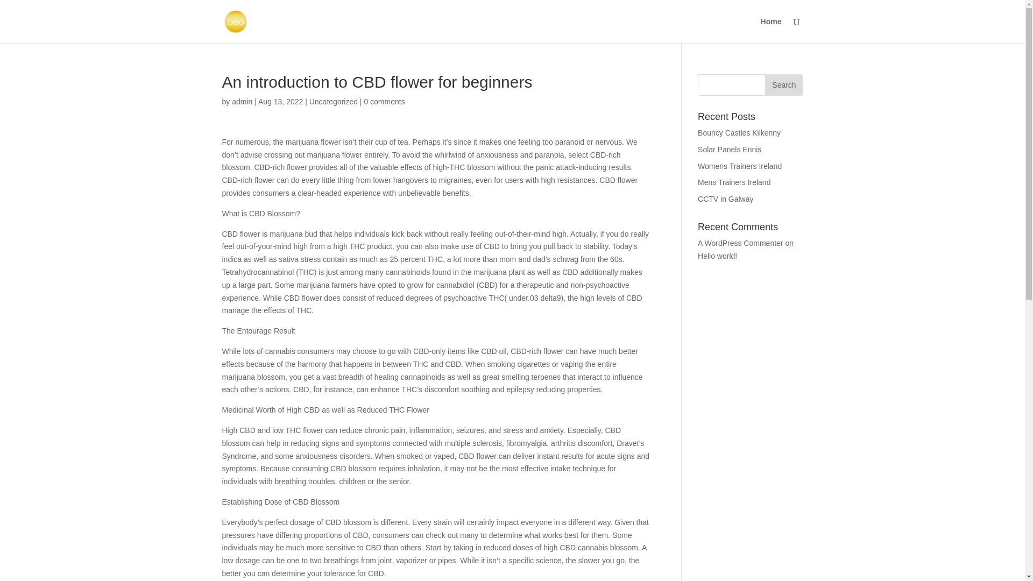 The height and width of the screenshot is (581, 1033). What do you see at coordinates (783, 85) in the screenshot?
I see `Search` at bounding box center [783, 85].